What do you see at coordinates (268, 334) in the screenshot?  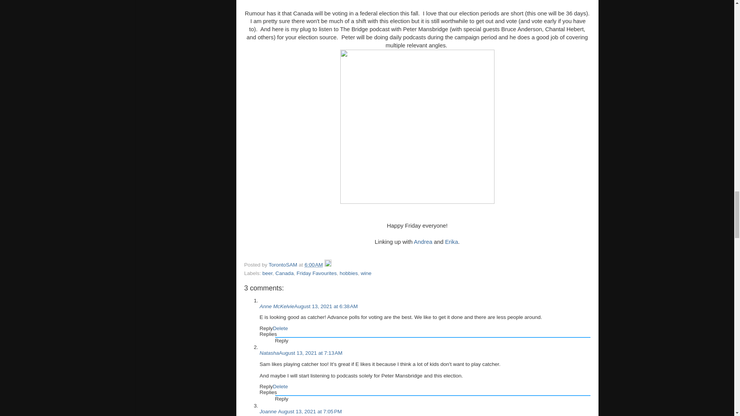 I see `Replies` at bounding box center [268, 334].